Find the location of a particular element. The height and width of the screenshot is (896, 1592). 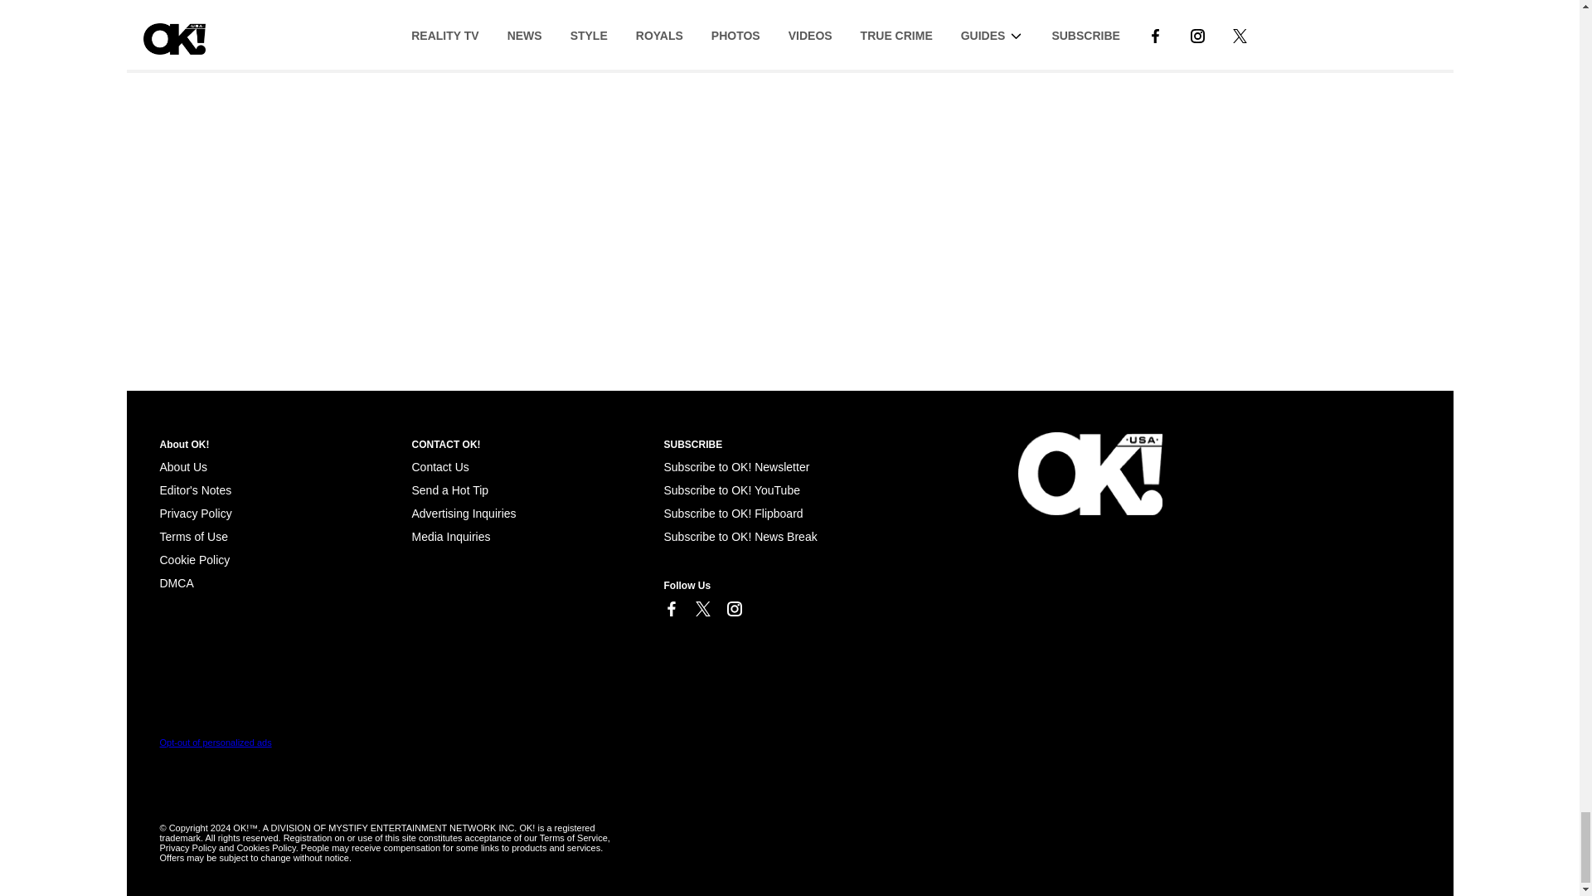

Privacy Policy is located at coordinates (195, 514).